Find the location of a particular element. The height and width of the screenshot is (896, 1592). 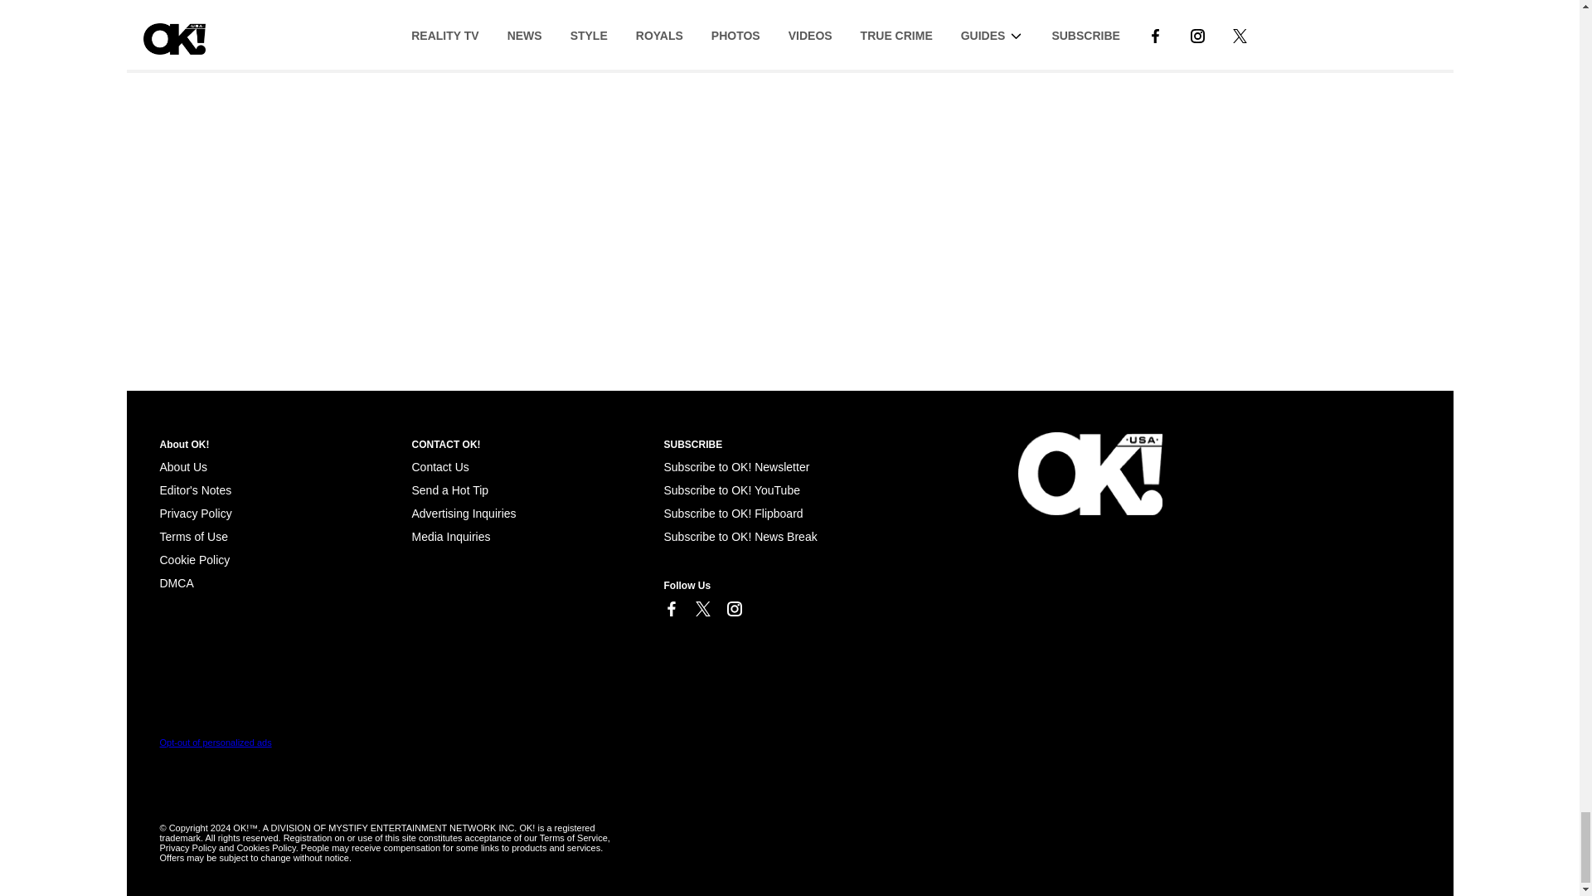

Privacy Policy is located at coordinates (195, 514).